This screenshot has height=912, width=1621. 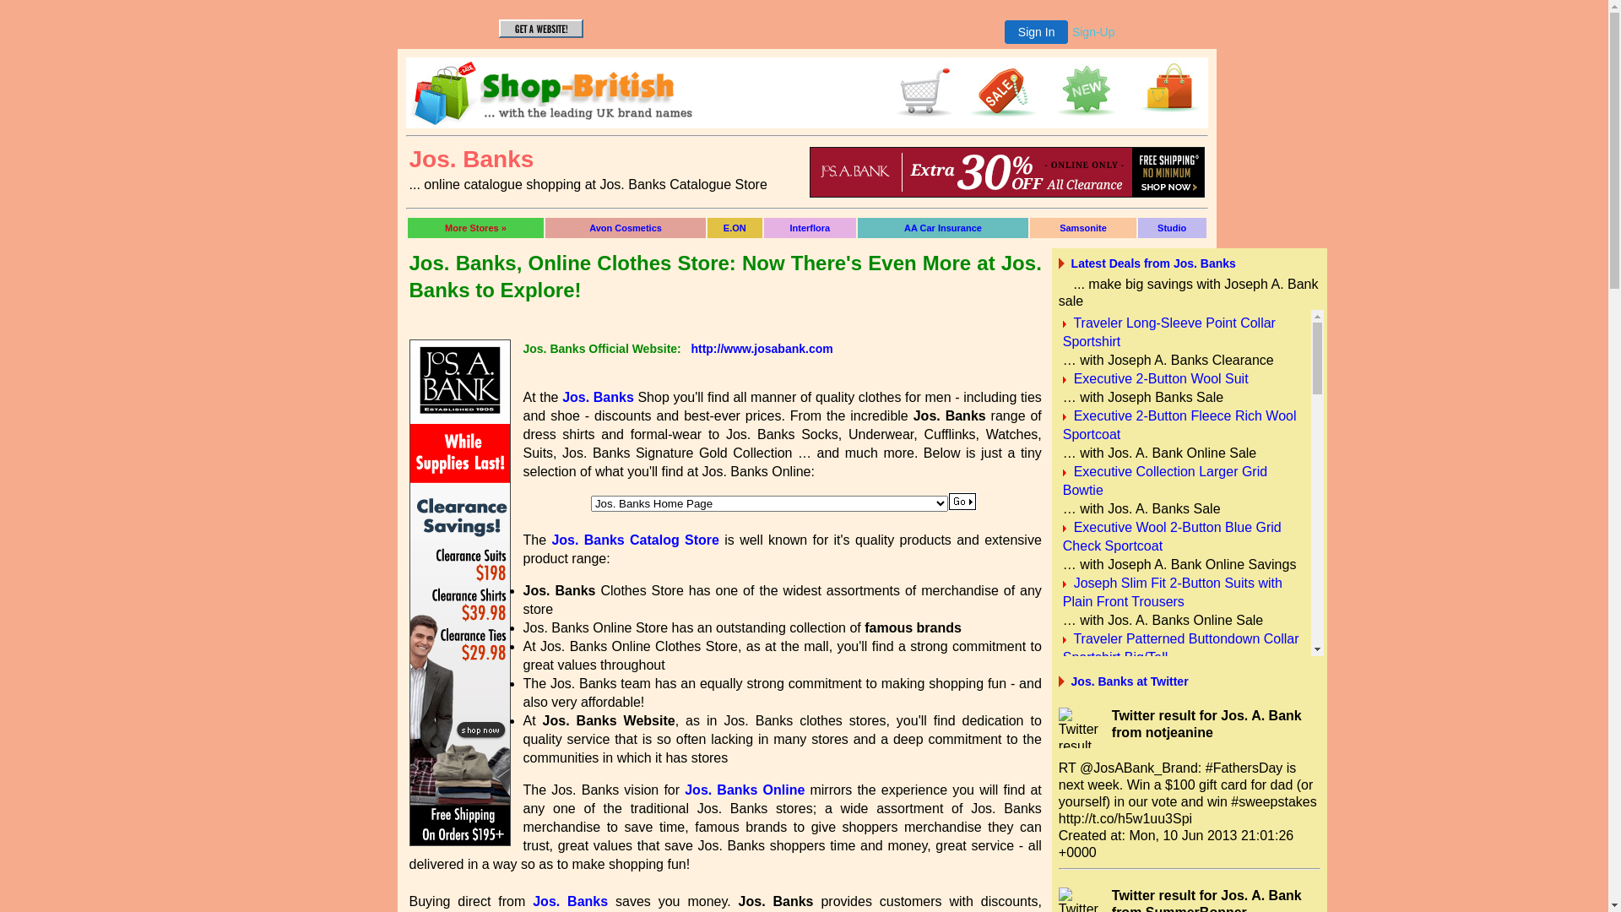 I want to click on Shop British, so click(x=920, y=118).